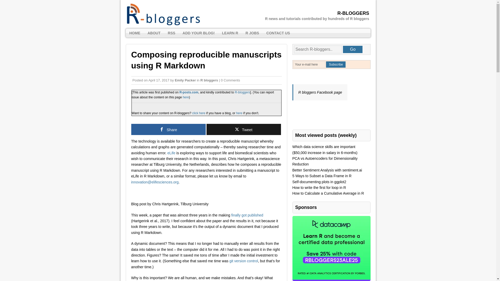 This screenshot has width=500, height=281. Describe the element at coordinates (324, 161) in the screenshot. I see `PCA vs Autoencoders for Dimensionality Reduction` at that location.